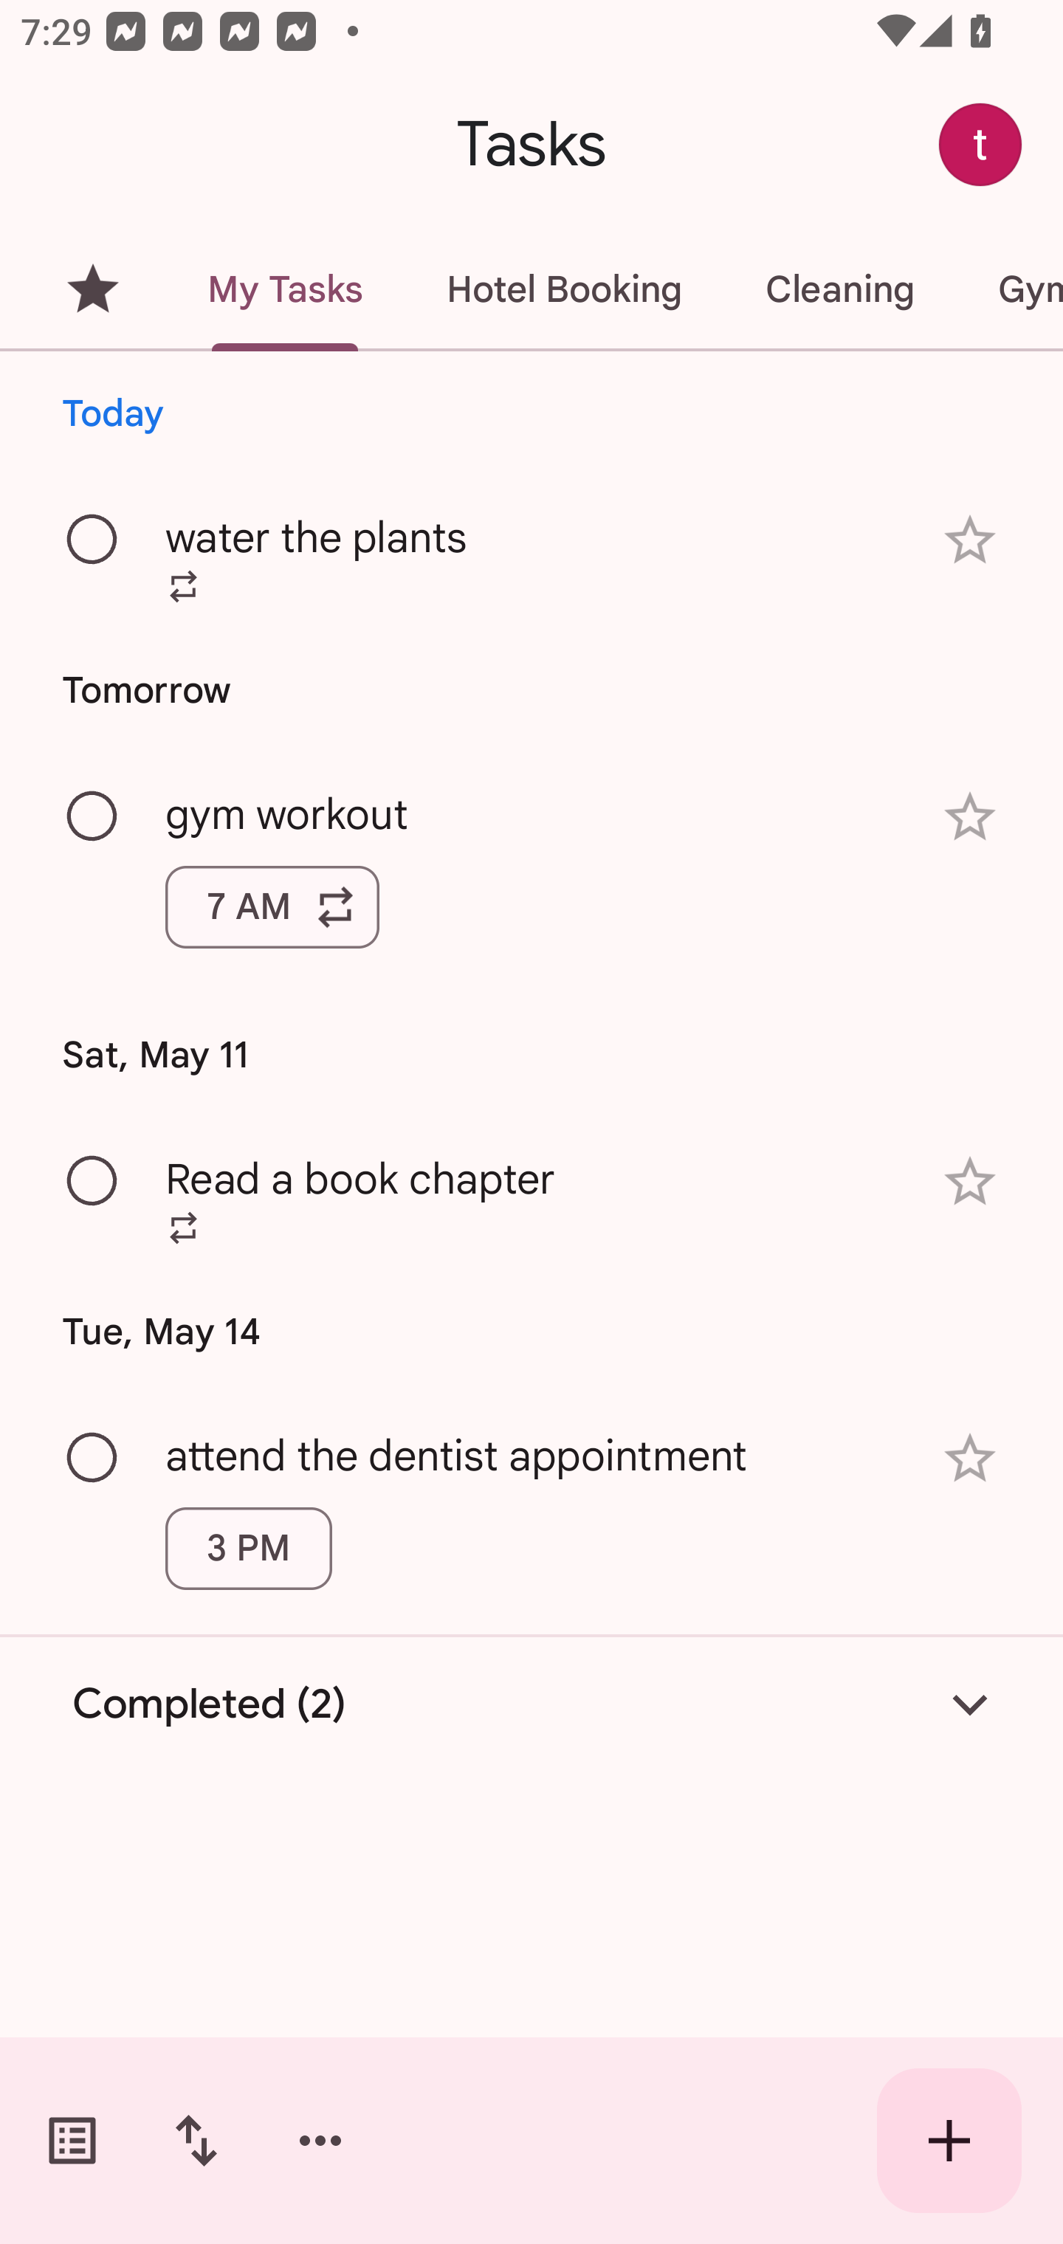 This screenshot has width=1063, height=2244. What do you see at coordinates (531, 1704) in the screenshot?
I see `Completed (2)` at bounding box center [531, 1704].